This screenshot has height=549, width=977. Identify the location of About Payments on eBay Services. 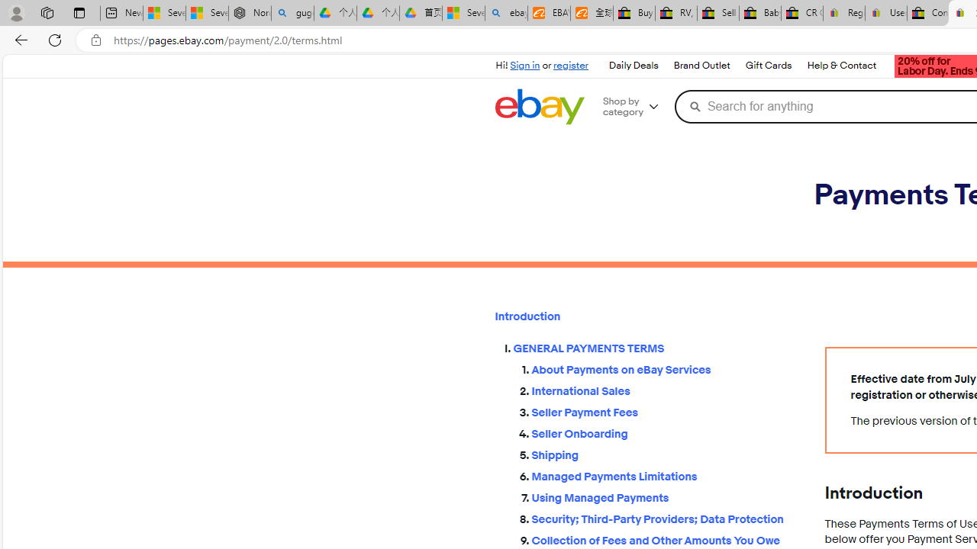
(666, 371).